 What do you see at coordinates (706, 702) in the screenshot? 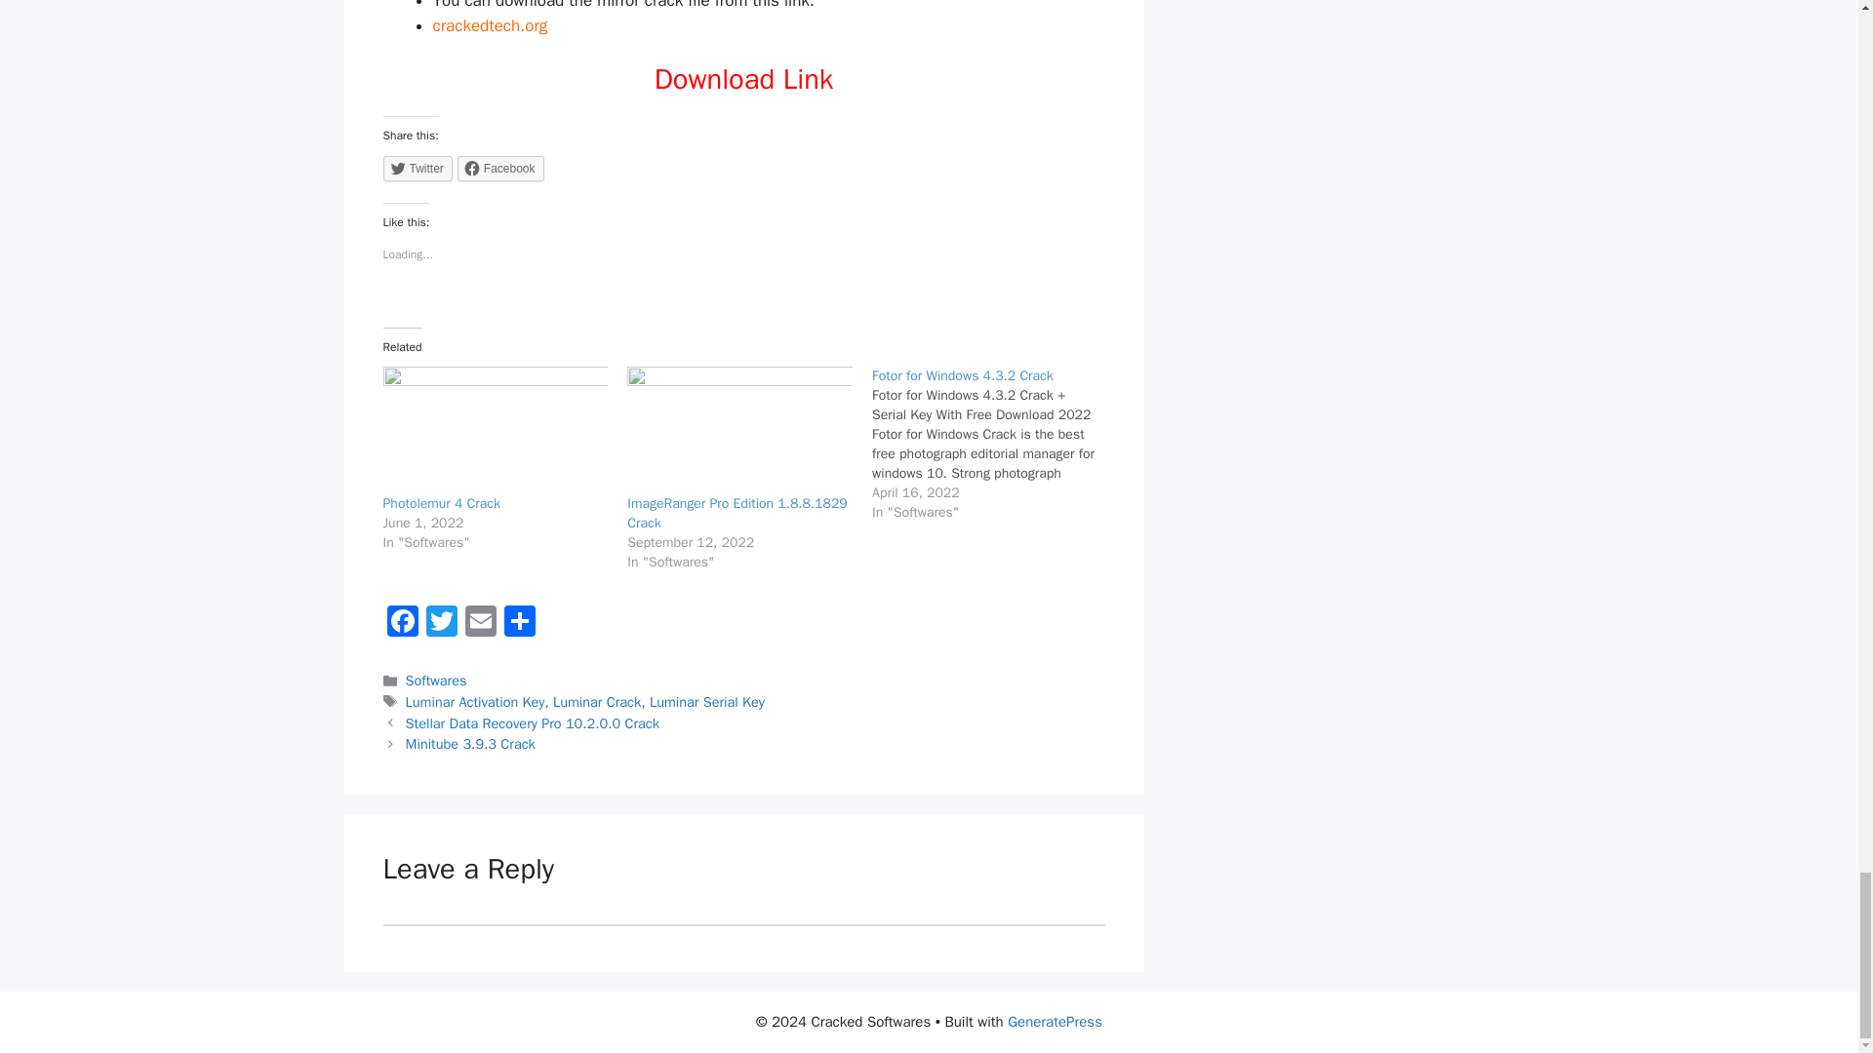
I see `Luminar Serial Key` at bounding box center [706, 702].